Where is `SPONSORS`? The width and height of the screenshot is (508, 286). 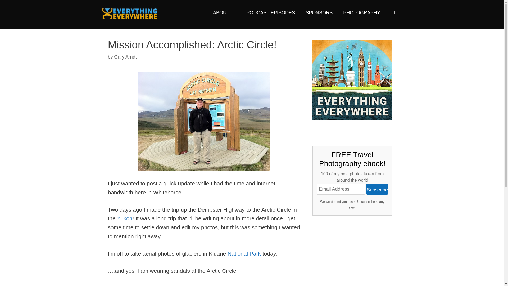
SPONSORS is located at coordinates (319, 13).